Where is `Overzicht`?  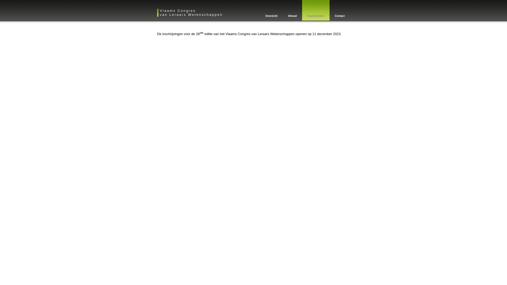 Overzicht is located at coordinates (271, 10).